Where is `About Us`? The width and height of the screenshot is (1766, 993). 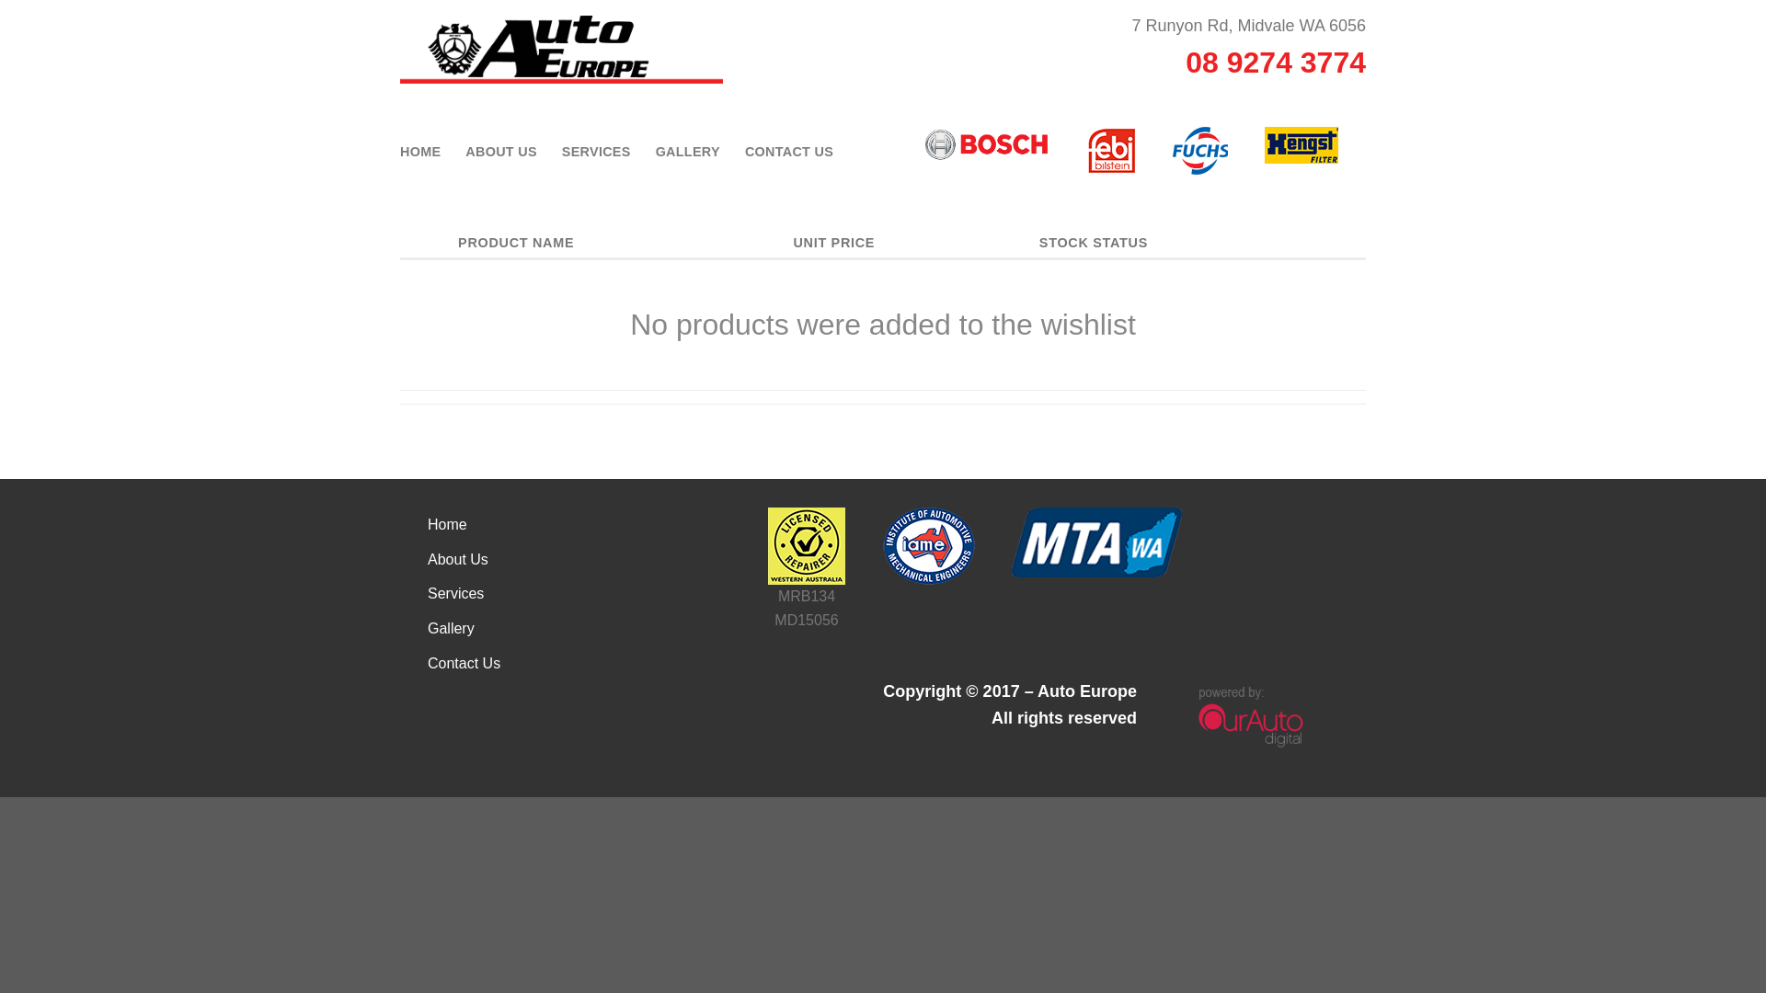
About Us is located at coordinates (458, 560).